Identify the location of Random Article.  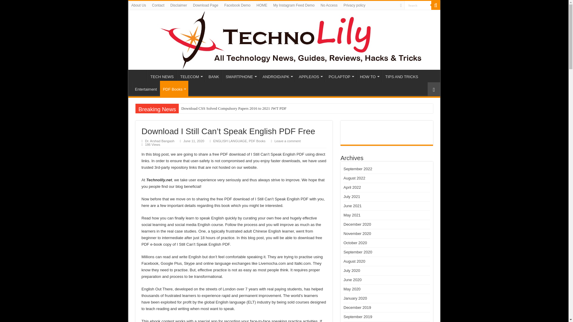
(434, 89).